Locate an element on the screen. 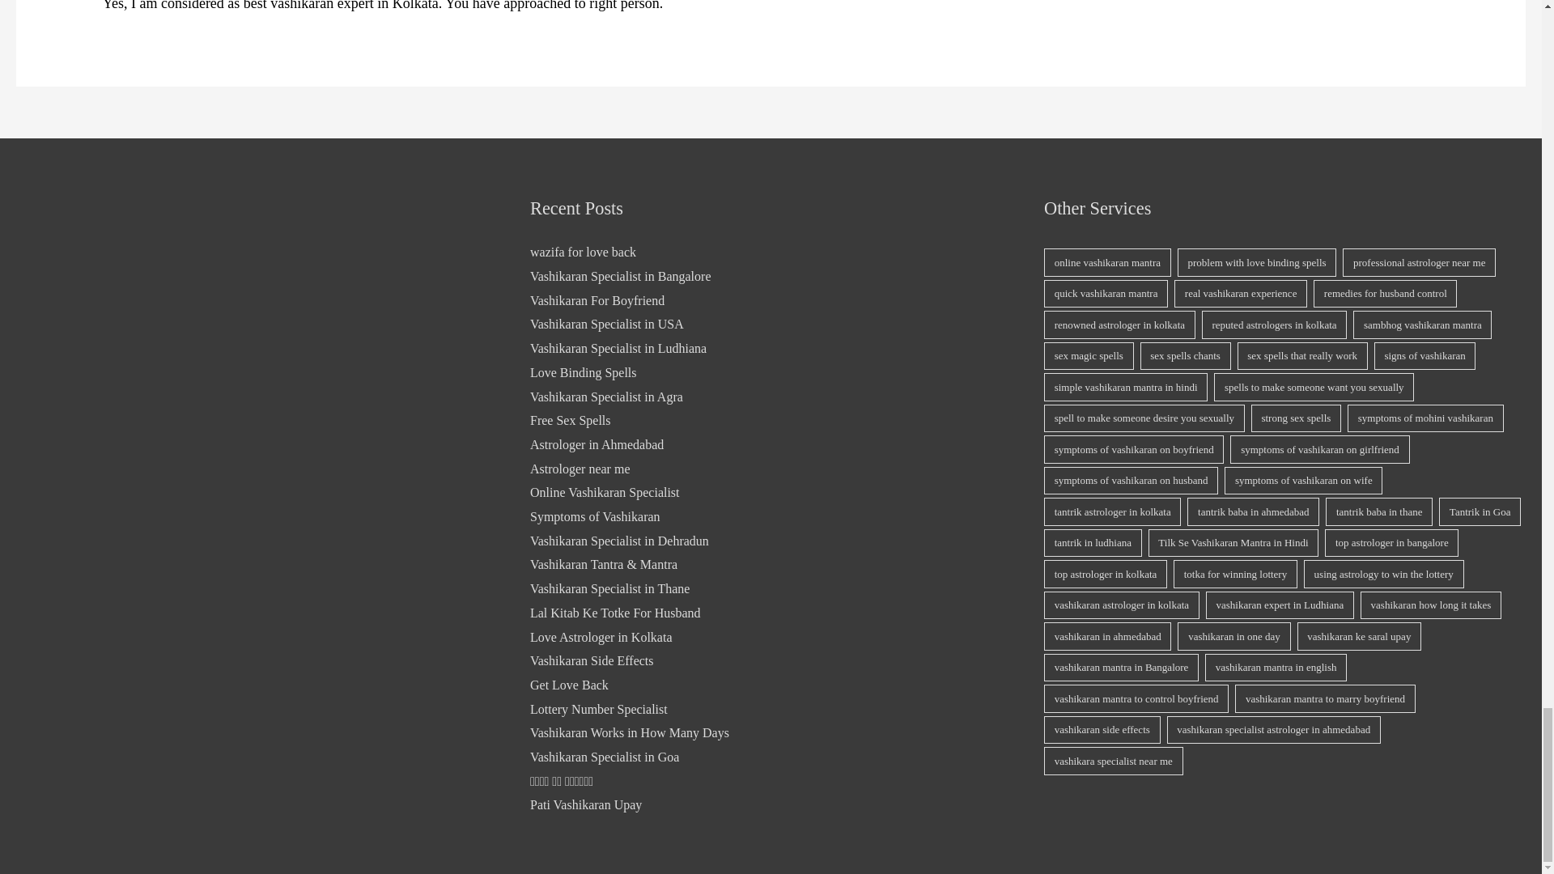 The height and width of the screenshot is (874, 1554). Online Vashikaran Specialist is located at coordinates (605, 492).